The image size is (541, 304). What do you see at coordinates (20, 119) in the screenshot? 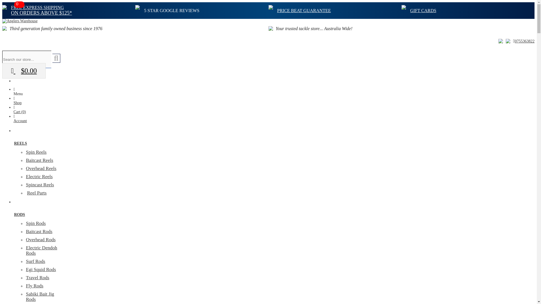
I see `Account` at bounding box center [20, 119].